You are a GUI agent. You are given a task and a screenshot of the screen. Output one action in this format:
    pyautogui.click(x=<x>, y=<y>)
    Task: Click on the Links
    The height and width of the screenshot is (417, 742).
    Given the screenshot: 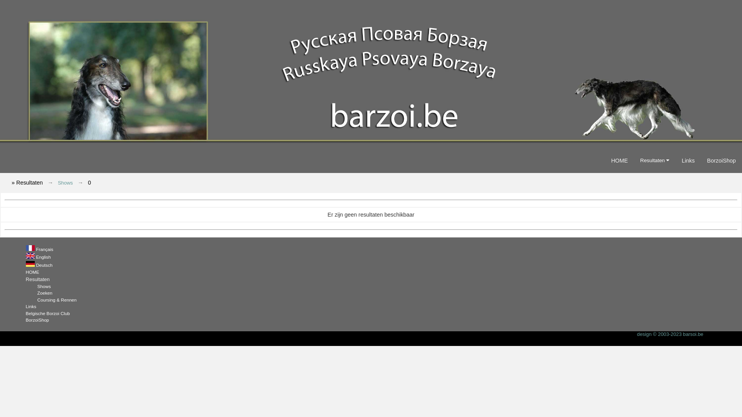 What is the action you would take?
    pyautogui.click(x=31, y=307)
    